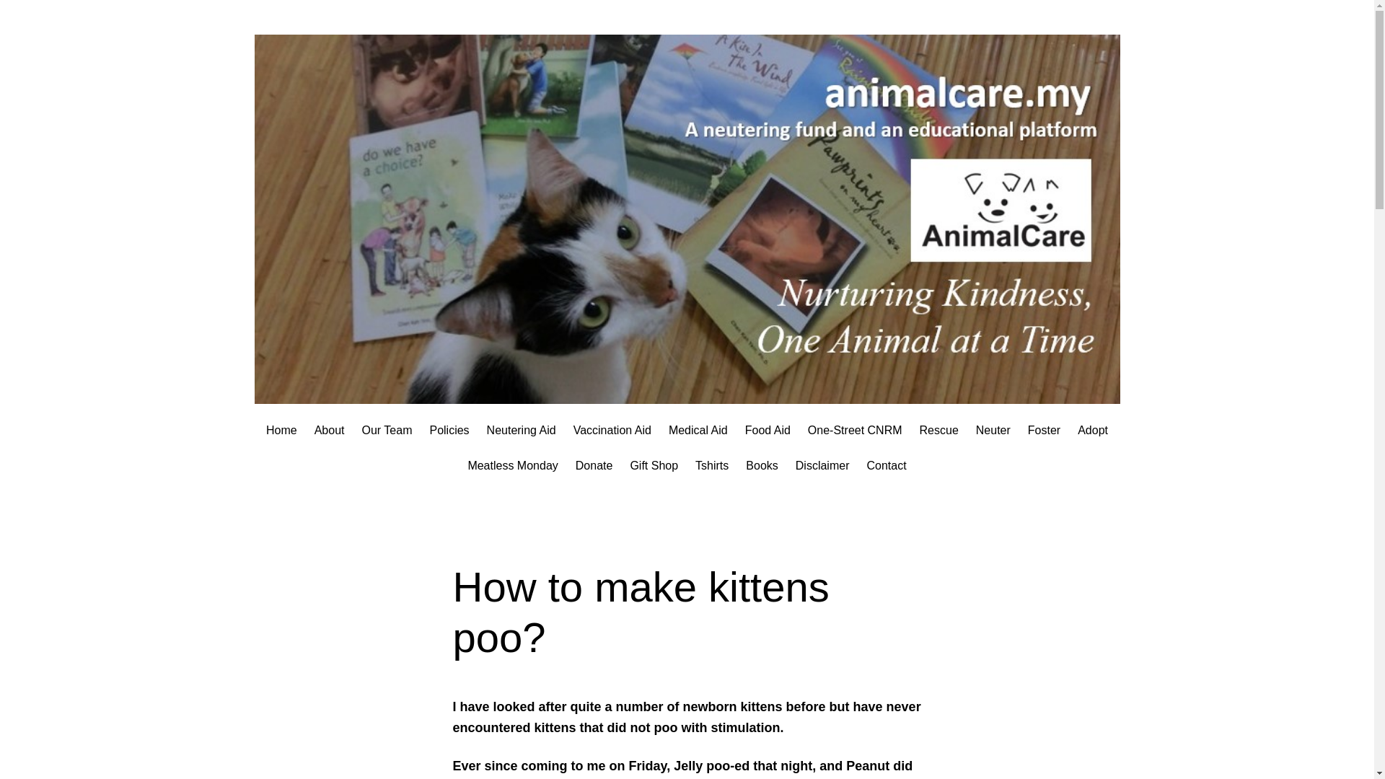 This screenshot has width=1385, height=779. I want to click on Contact, so click(886, 465).